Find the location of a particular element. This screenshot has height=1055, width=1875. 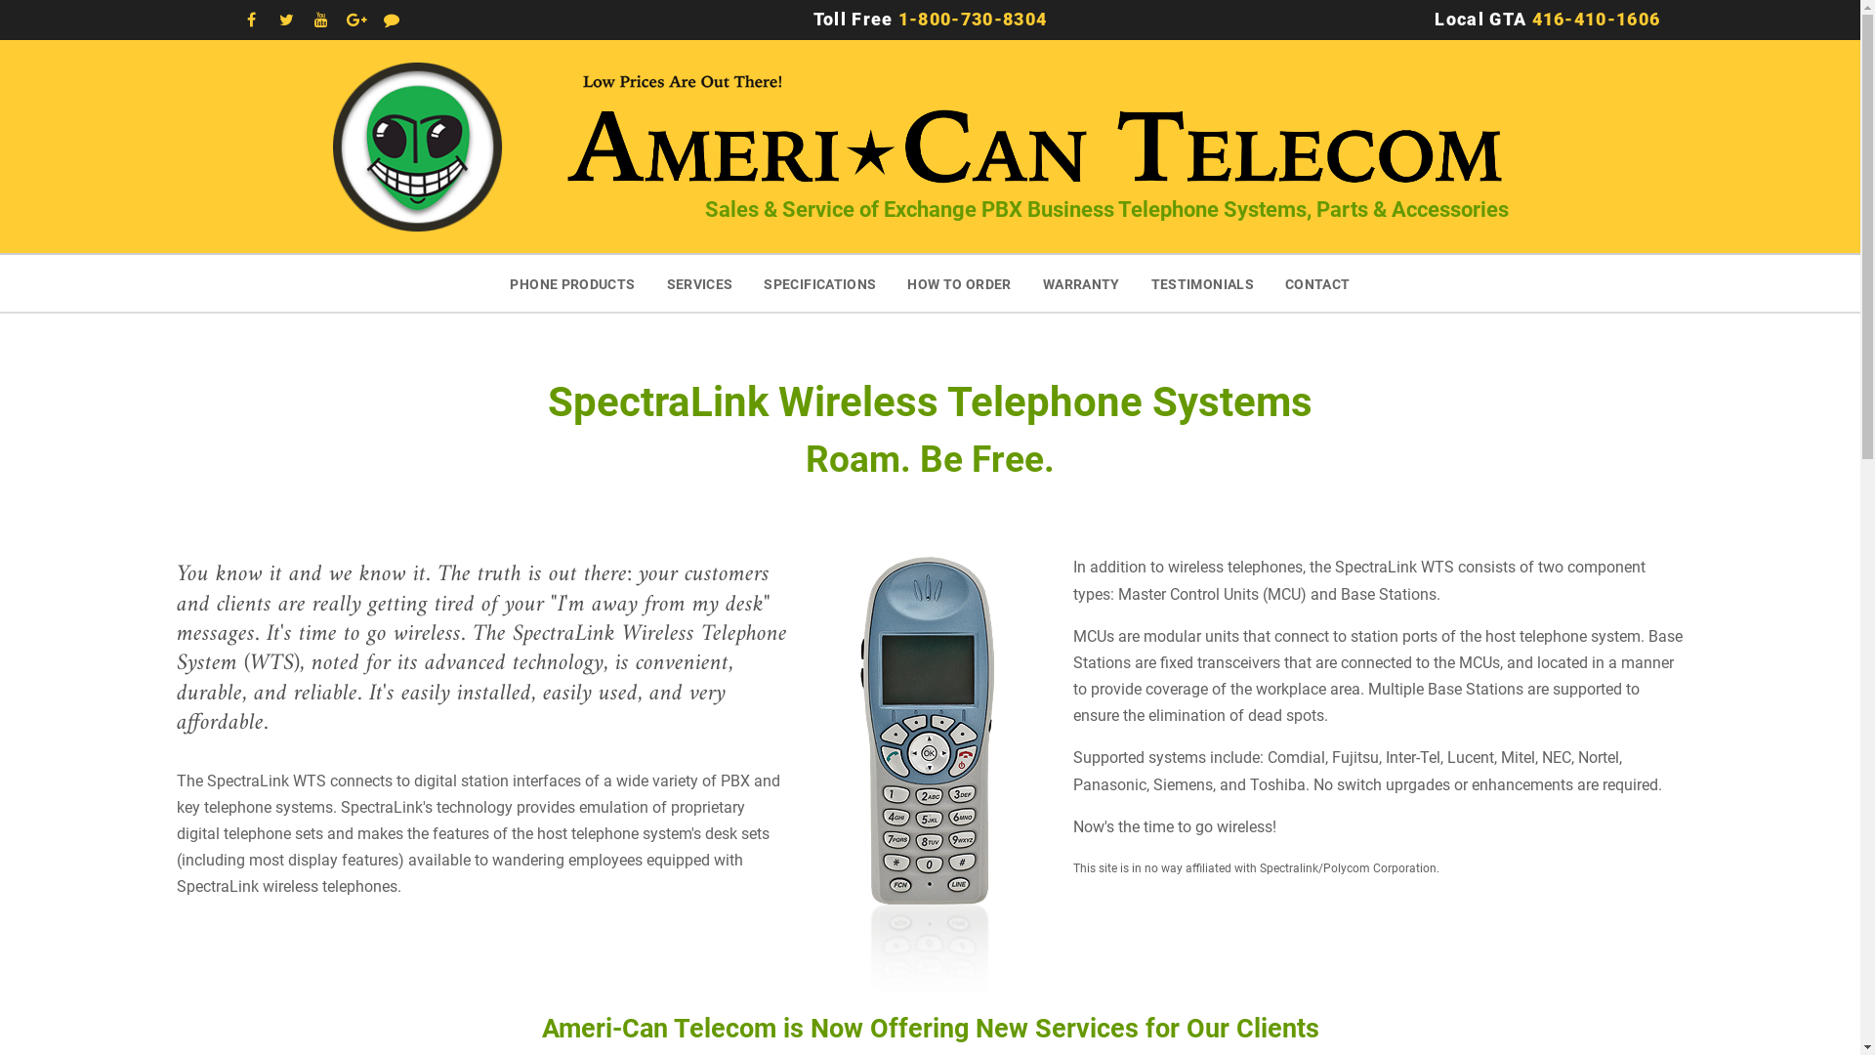

1-800-730-8304 is located at coordinates (973, 20).